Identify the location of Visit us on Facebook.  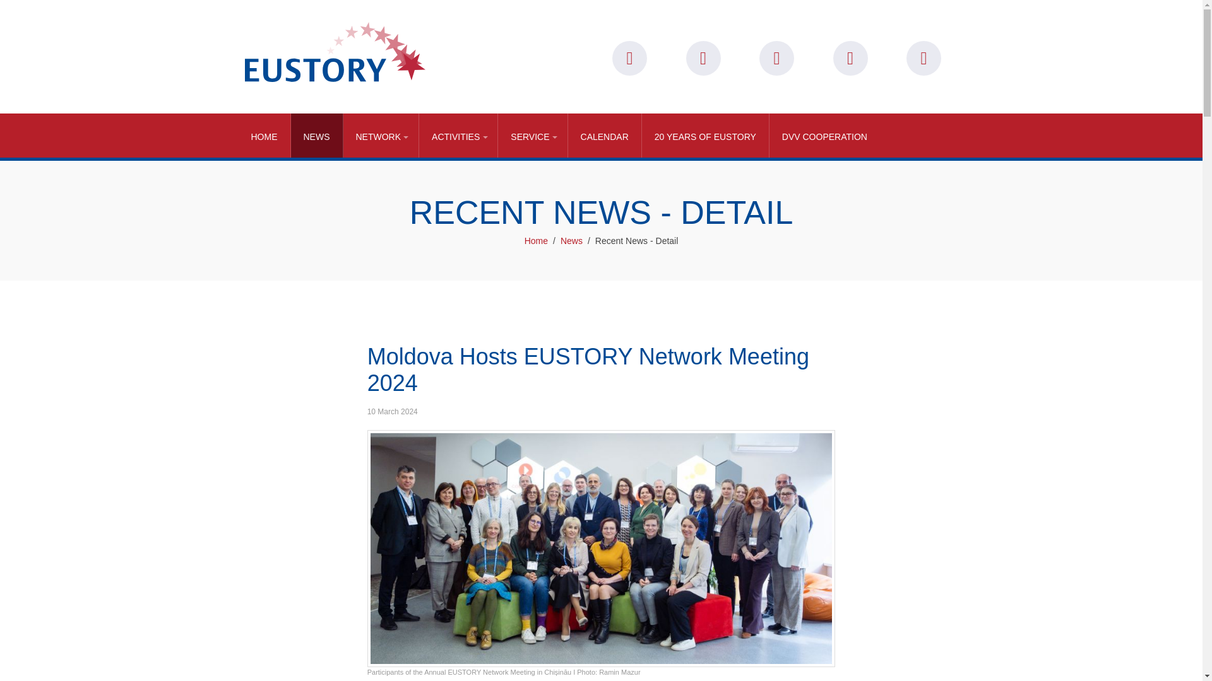
(850, 58).